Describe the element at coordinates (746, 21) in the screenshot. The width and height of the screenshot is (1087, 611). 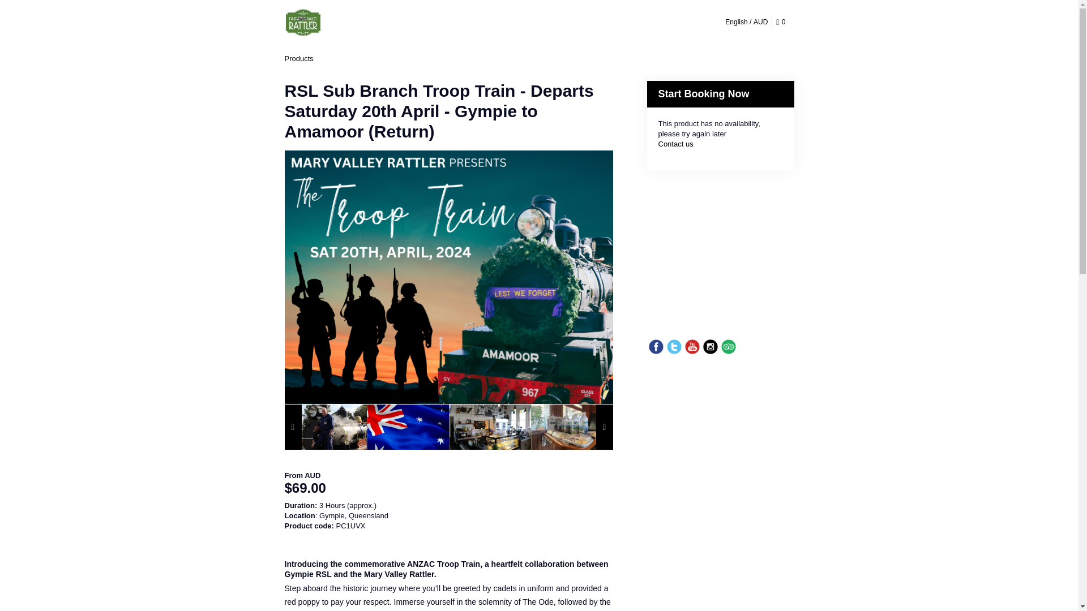
I see `English AUD` at that location.